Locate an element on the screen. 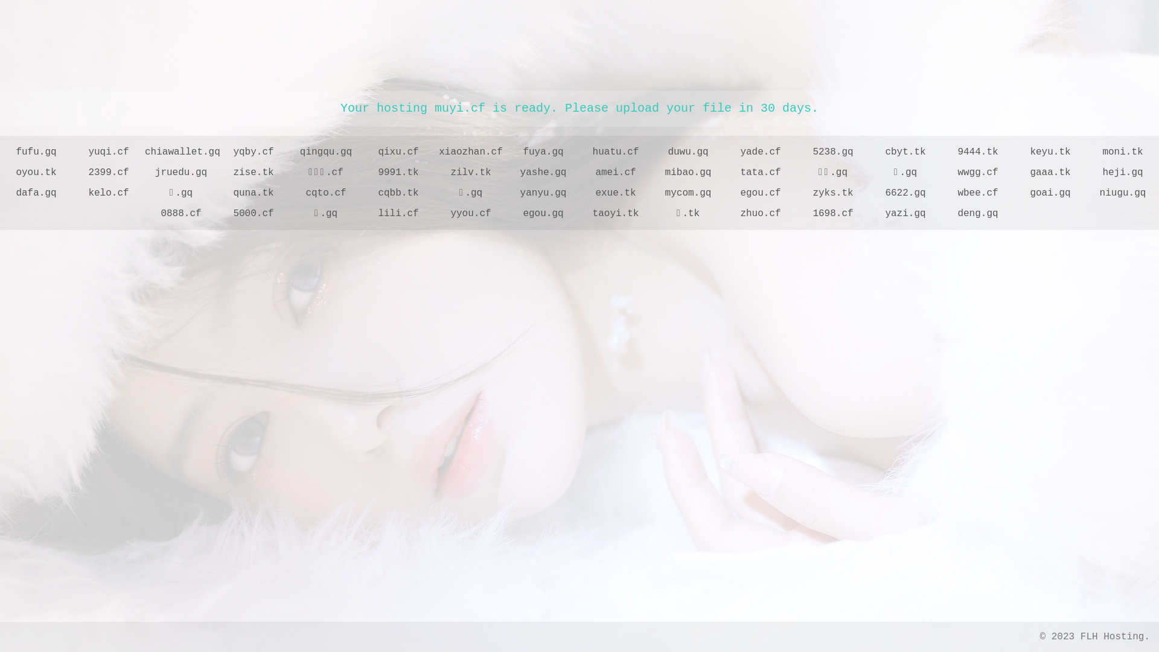  9444.tk is located at coordinates (978, 152).